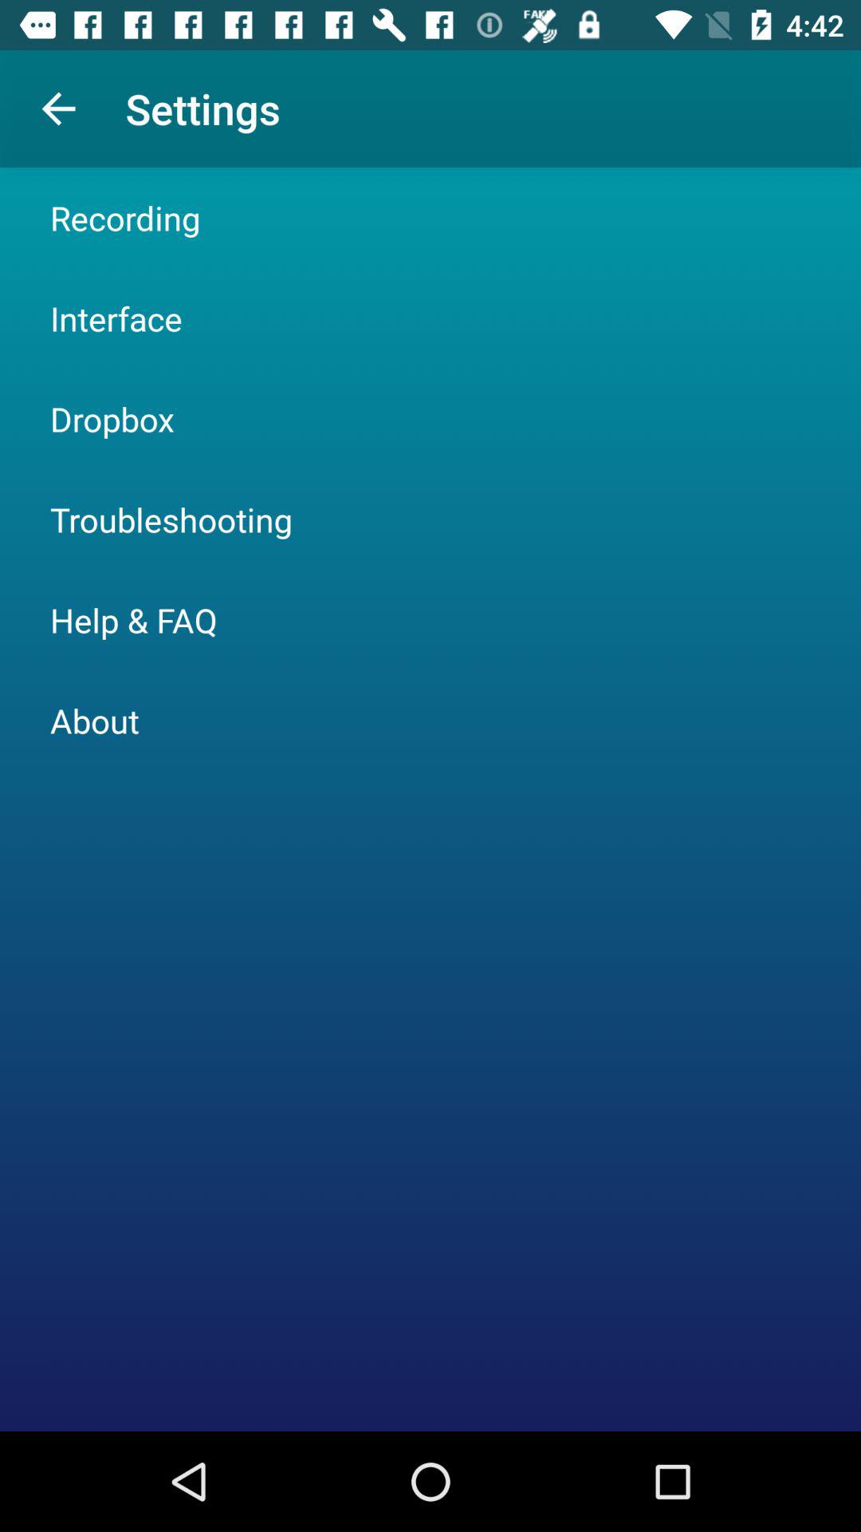 Image resolution: width=861 pixels, height=1532 pixels. Describe the element at coordinates (94, 720) in the screenshot. I see `scroll until the about` at that location.